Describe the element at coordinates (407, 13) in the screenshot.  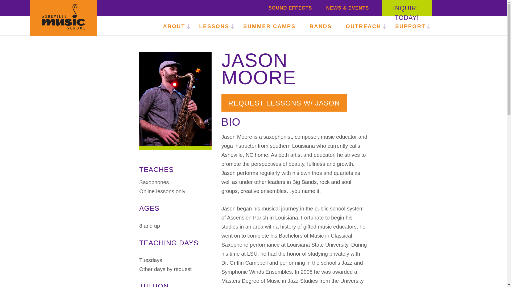
I see `INQUIRE TODAY!` at that location.